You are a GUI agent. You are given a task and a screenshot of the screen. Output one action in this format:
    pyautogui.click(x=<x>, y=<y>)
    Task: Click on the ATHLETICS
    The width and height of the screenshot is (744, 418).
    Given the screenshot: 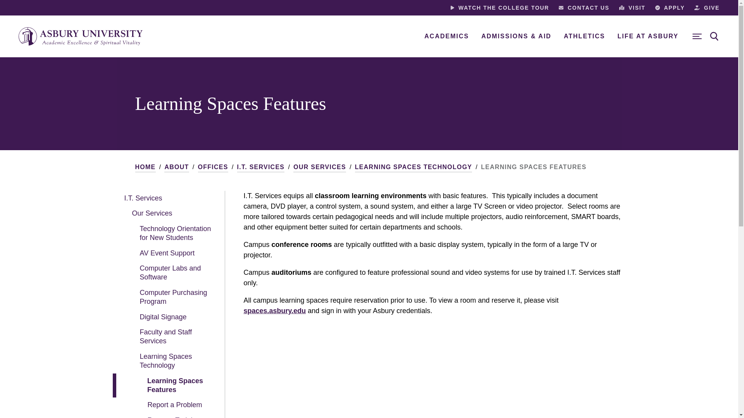 What is the action you would take?
    pyautogui.click(x=584, y=36)
    